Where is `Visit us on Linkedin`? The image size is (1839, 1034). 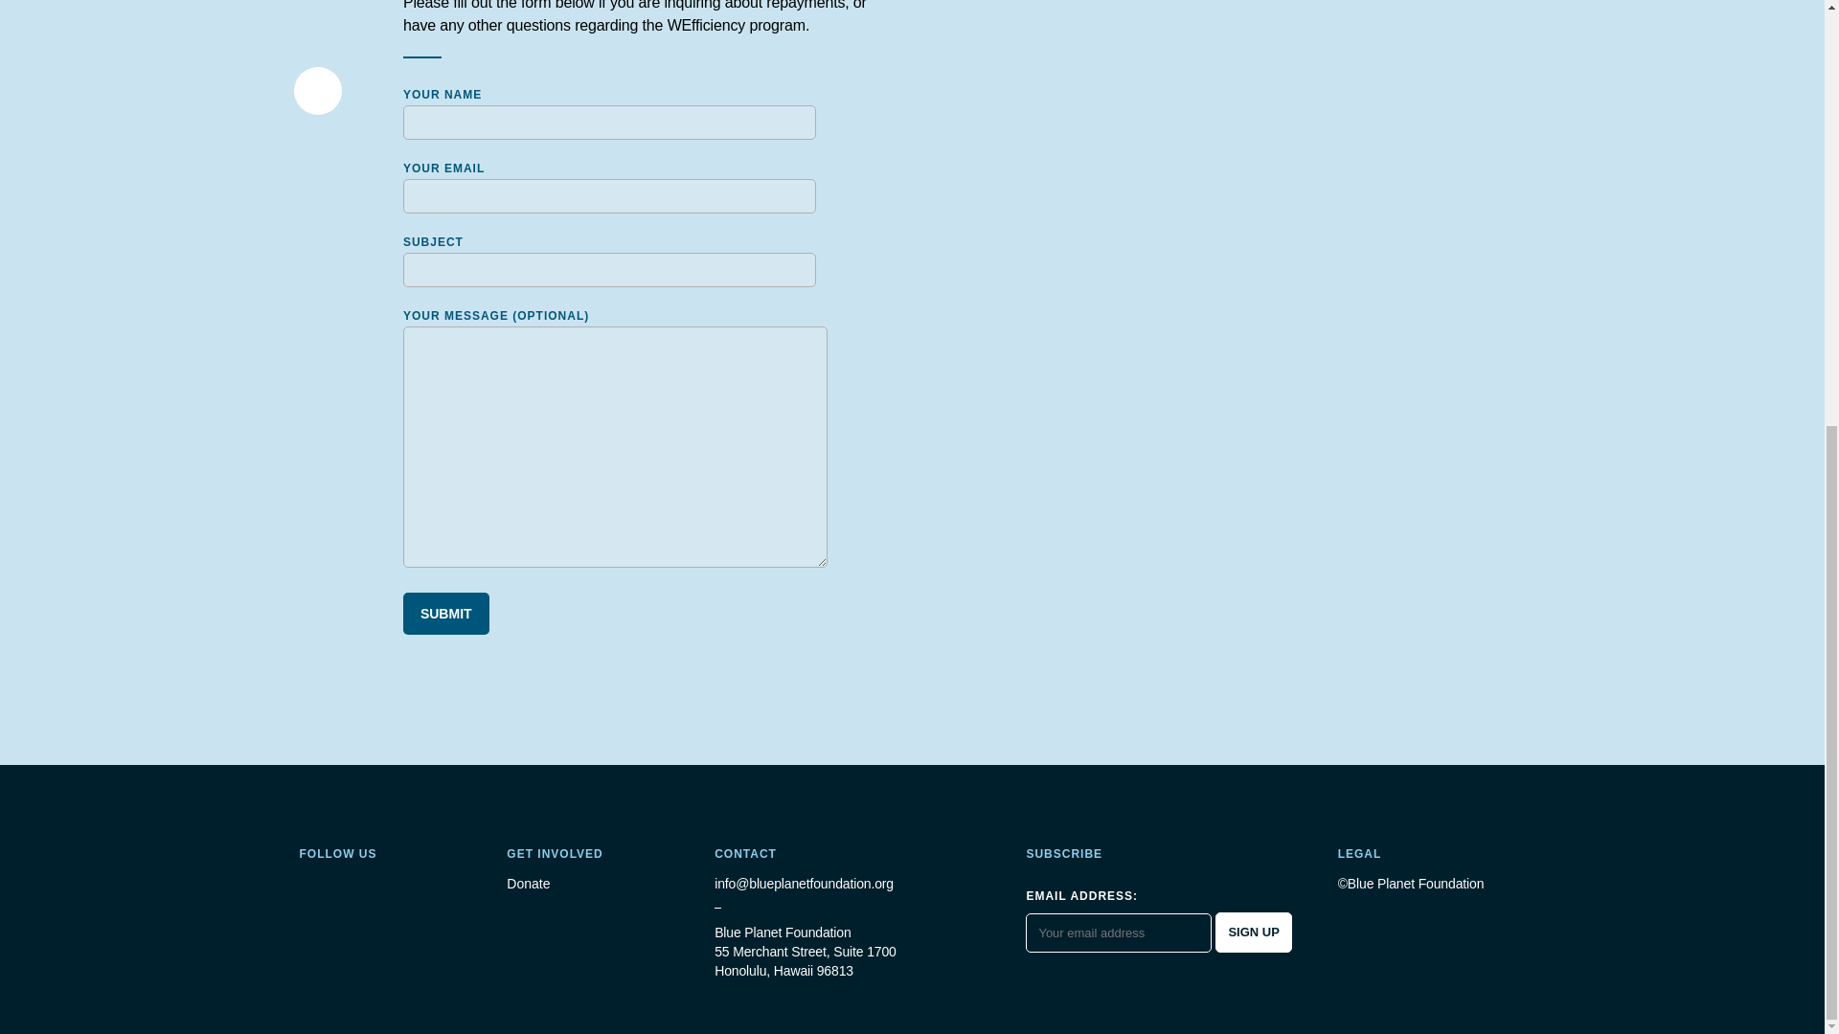 Visit us on Linkedin is located at coordinates (339, 886).